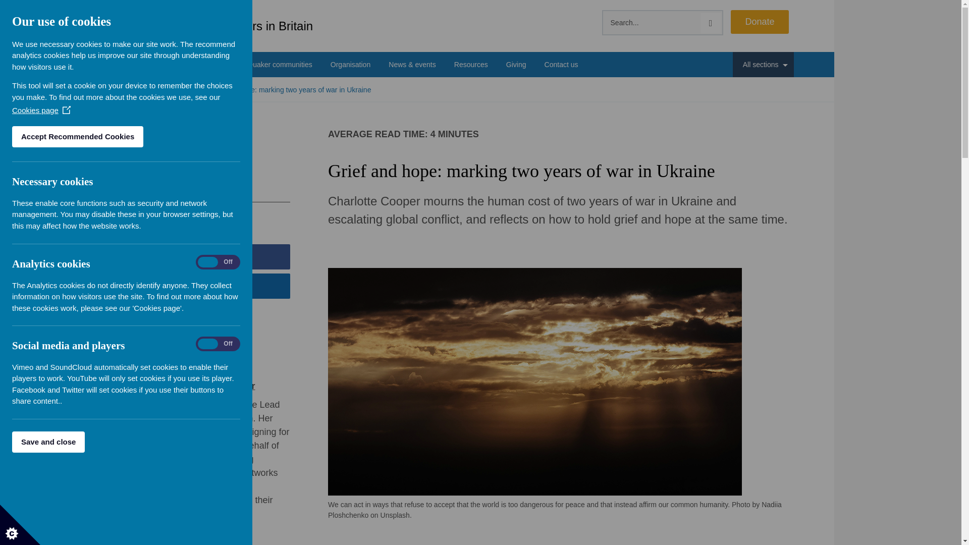 The width and height of the screenshot is (969, 545). I want to click on Cookie Control Icon, so click(20, 525).